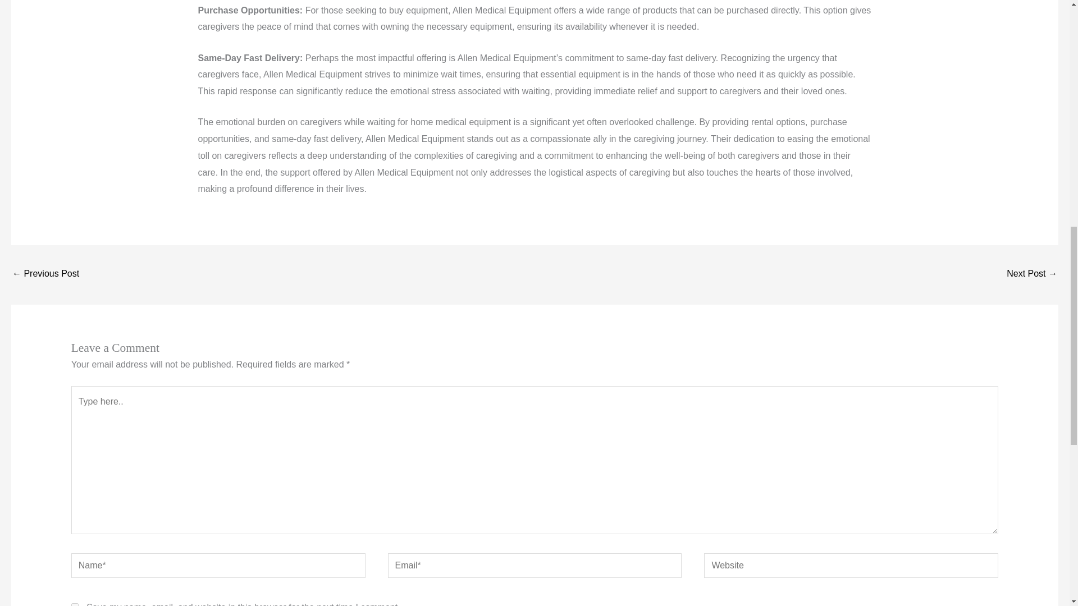  Describe the element at coordinates (75, 604) in the screenshot. I see `yes` at that location.